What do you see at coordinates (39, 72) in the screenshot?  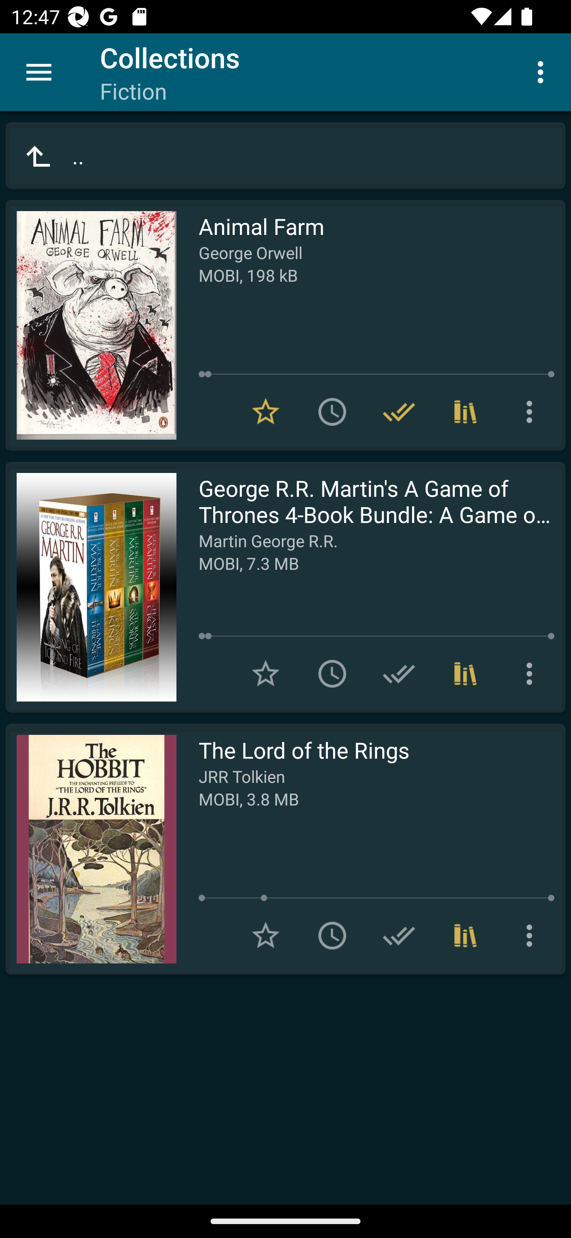 I see `Menu` at bounding box center [39, 72].